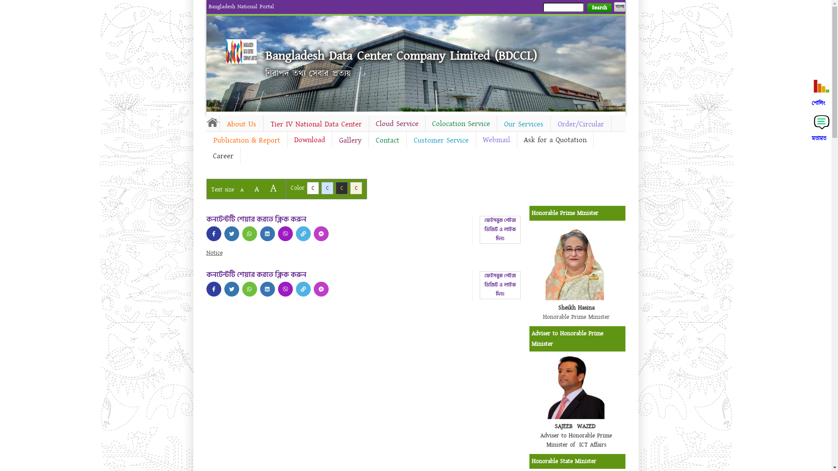  What do you see at coordinates (581, 124) in the screenshot?
I see `Order/Circular` at bounding box center [581, 124].